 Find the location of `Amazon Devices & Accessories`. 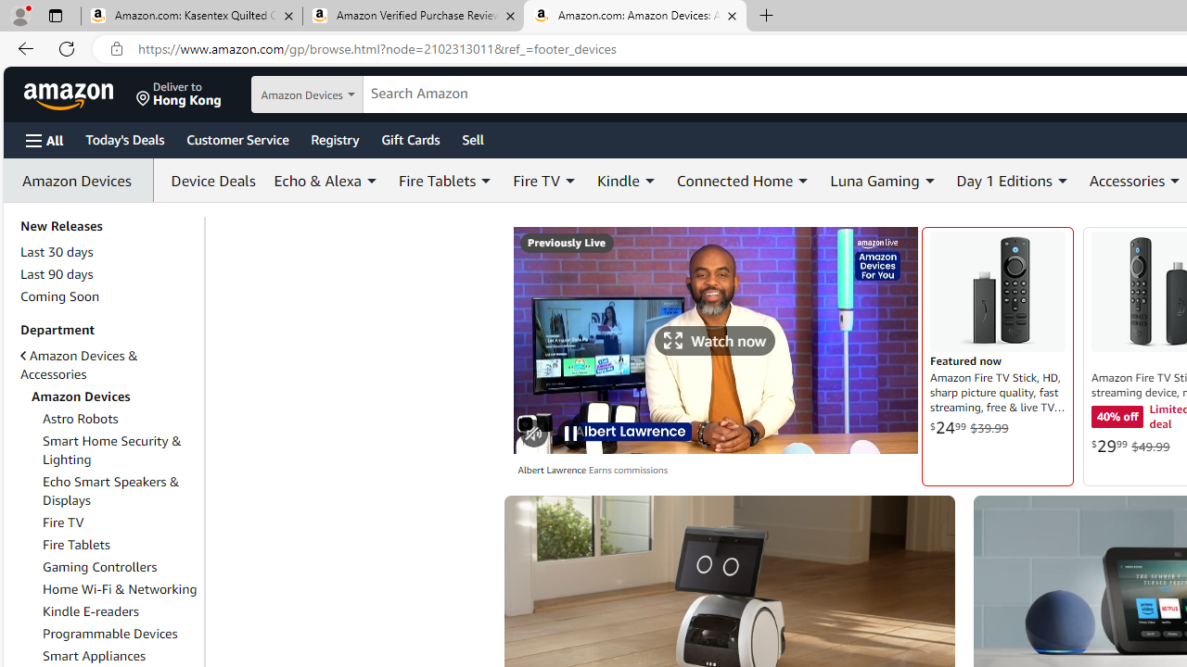

Amazon Devices & Accessories is located at coordinates (78, 365).